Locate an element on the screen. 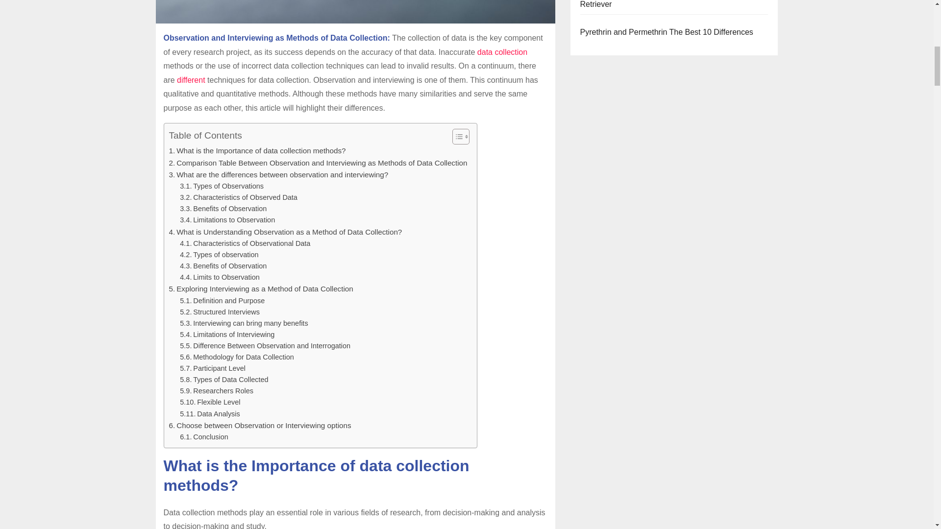  Characteristics of Observational Data is located at coordinates (245, 243).